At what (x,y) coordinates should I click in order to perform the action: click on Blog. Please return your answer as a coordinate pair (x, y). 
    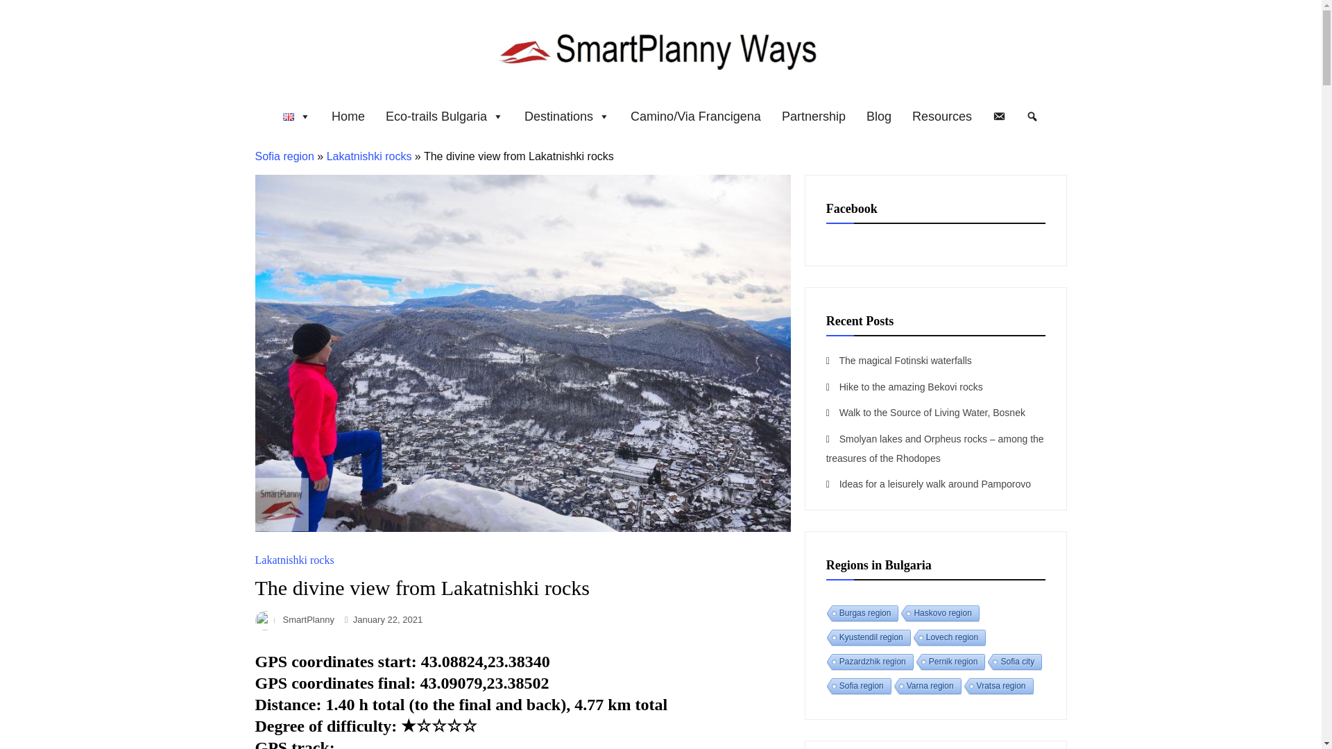
    Looking at the image, I should click on (878, 111).